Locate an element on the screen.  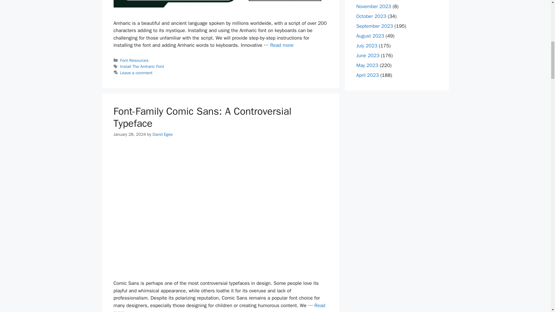
Read more is located at coordinates (282, 45).